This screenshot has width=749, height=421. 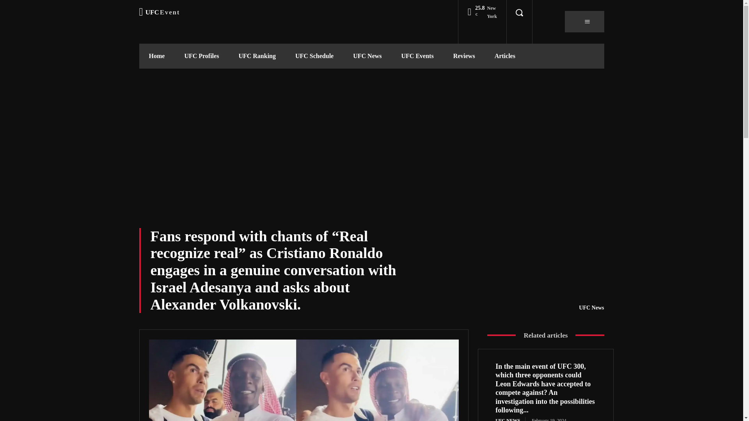 What do you see at coordinates (156, 56) in the screenshot?
I see `Home` at bounding box center [156, 56].